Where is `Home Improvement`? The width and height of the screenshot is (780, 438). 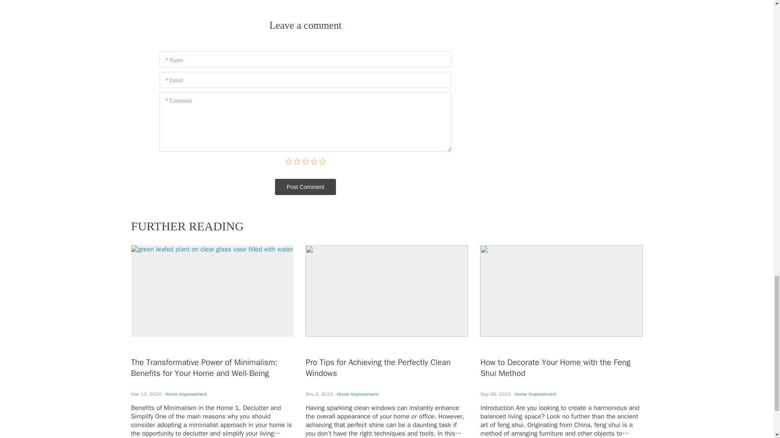 Home Improvement is located at coordinates (535, 394).